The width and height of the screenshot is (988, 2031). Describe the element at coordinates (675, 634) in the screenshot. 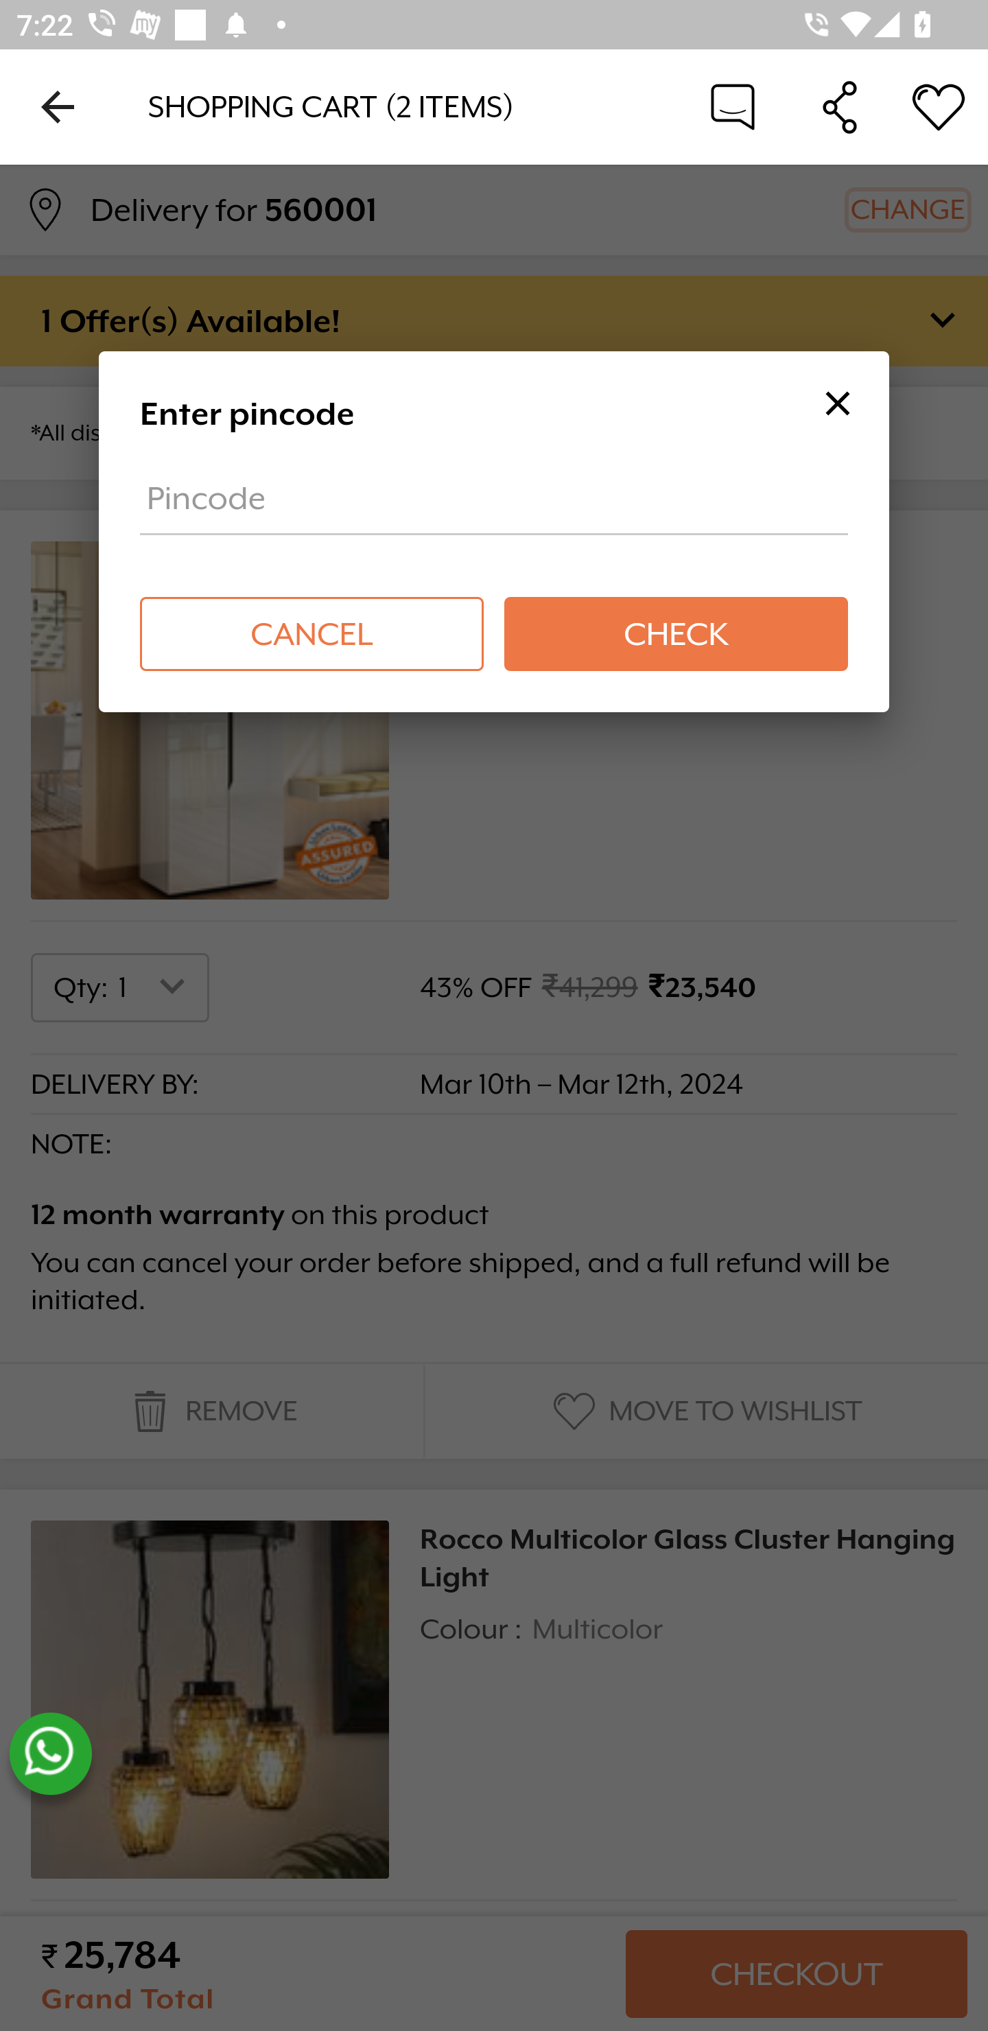

I see `CHECK` at that location.